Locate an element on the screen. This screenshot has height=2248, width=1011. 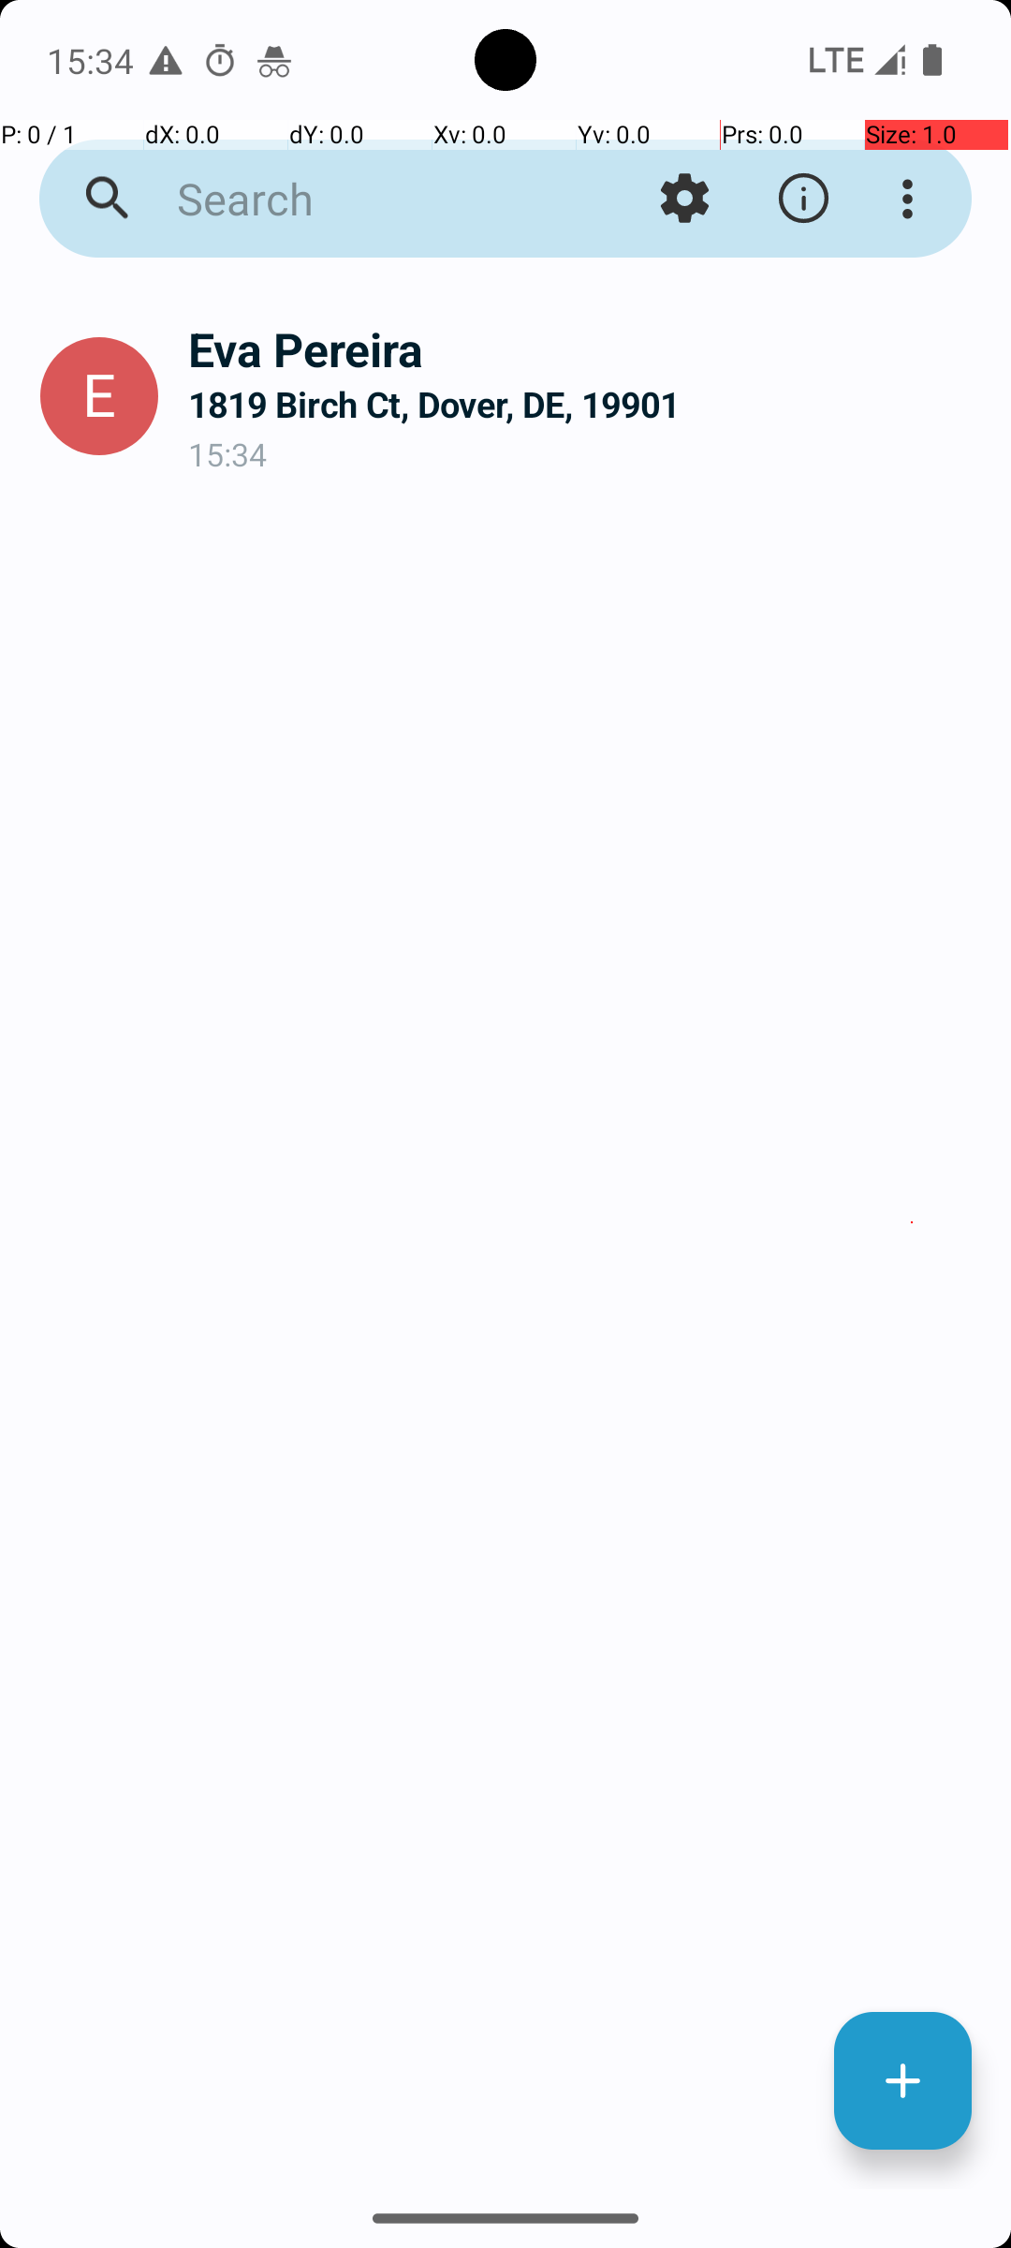
1819 Birch Ct, Dover, DE, 19901 is located at coordinates (584, 405).